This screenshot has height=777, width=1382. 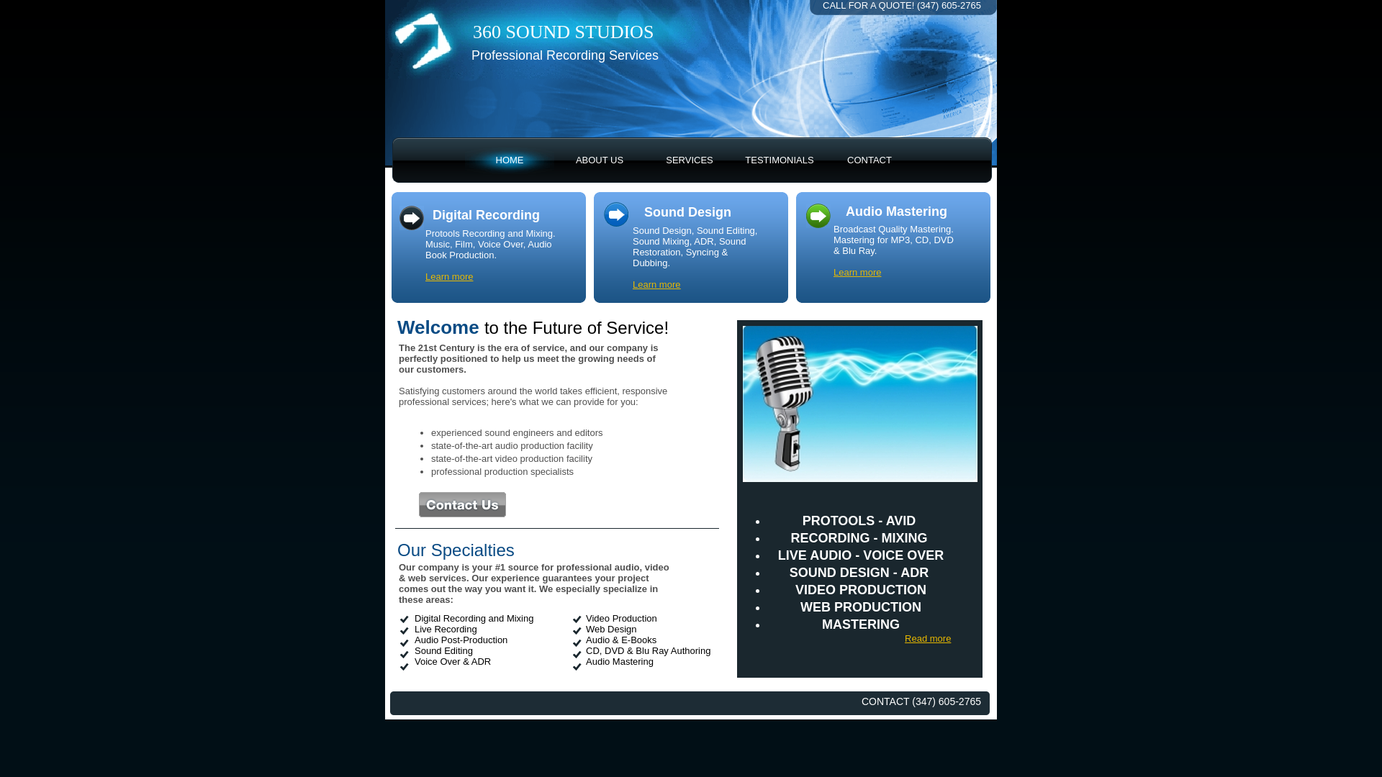 I want to click on Learn more, so click(x=449, y=276).